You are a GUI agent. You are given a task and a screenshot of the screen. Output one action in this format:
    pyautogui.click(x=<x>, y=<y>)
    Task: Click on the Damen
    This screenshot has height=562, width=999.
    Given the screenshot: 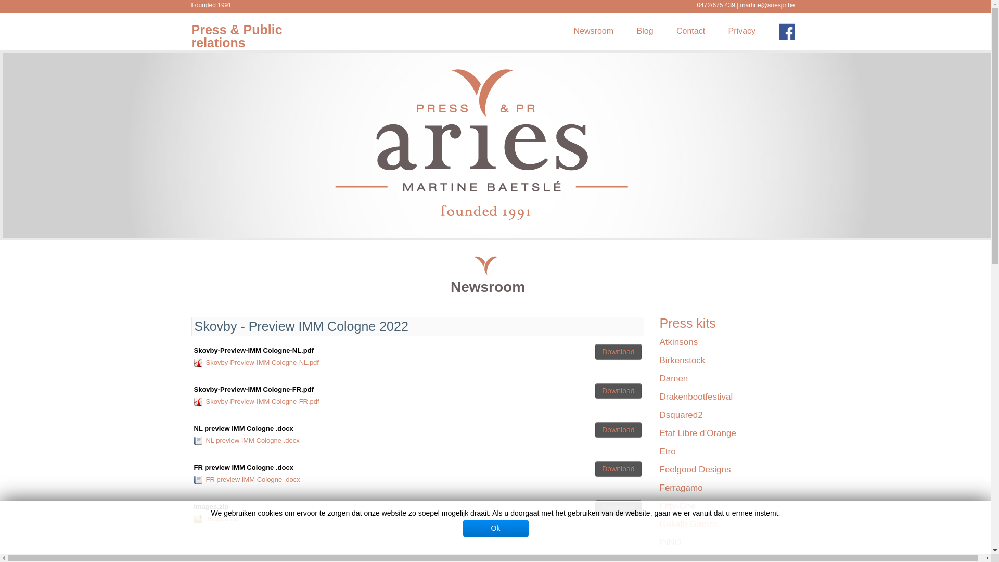 What is the action you would take?
    pyautogui.click(x=674, y=379)
    